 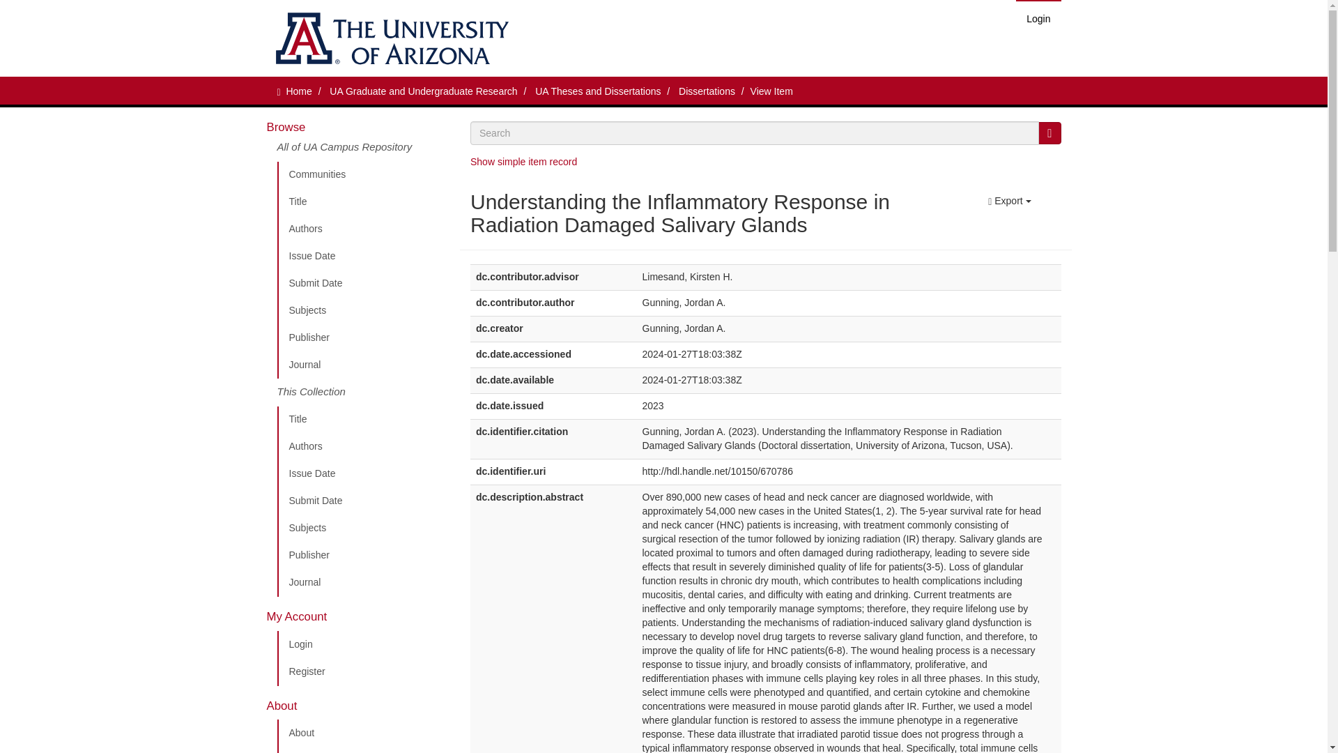 What do you see at coordinates (363, 283) in the screenshot?
I see `Submit Date` at bounding box center [363, 283].